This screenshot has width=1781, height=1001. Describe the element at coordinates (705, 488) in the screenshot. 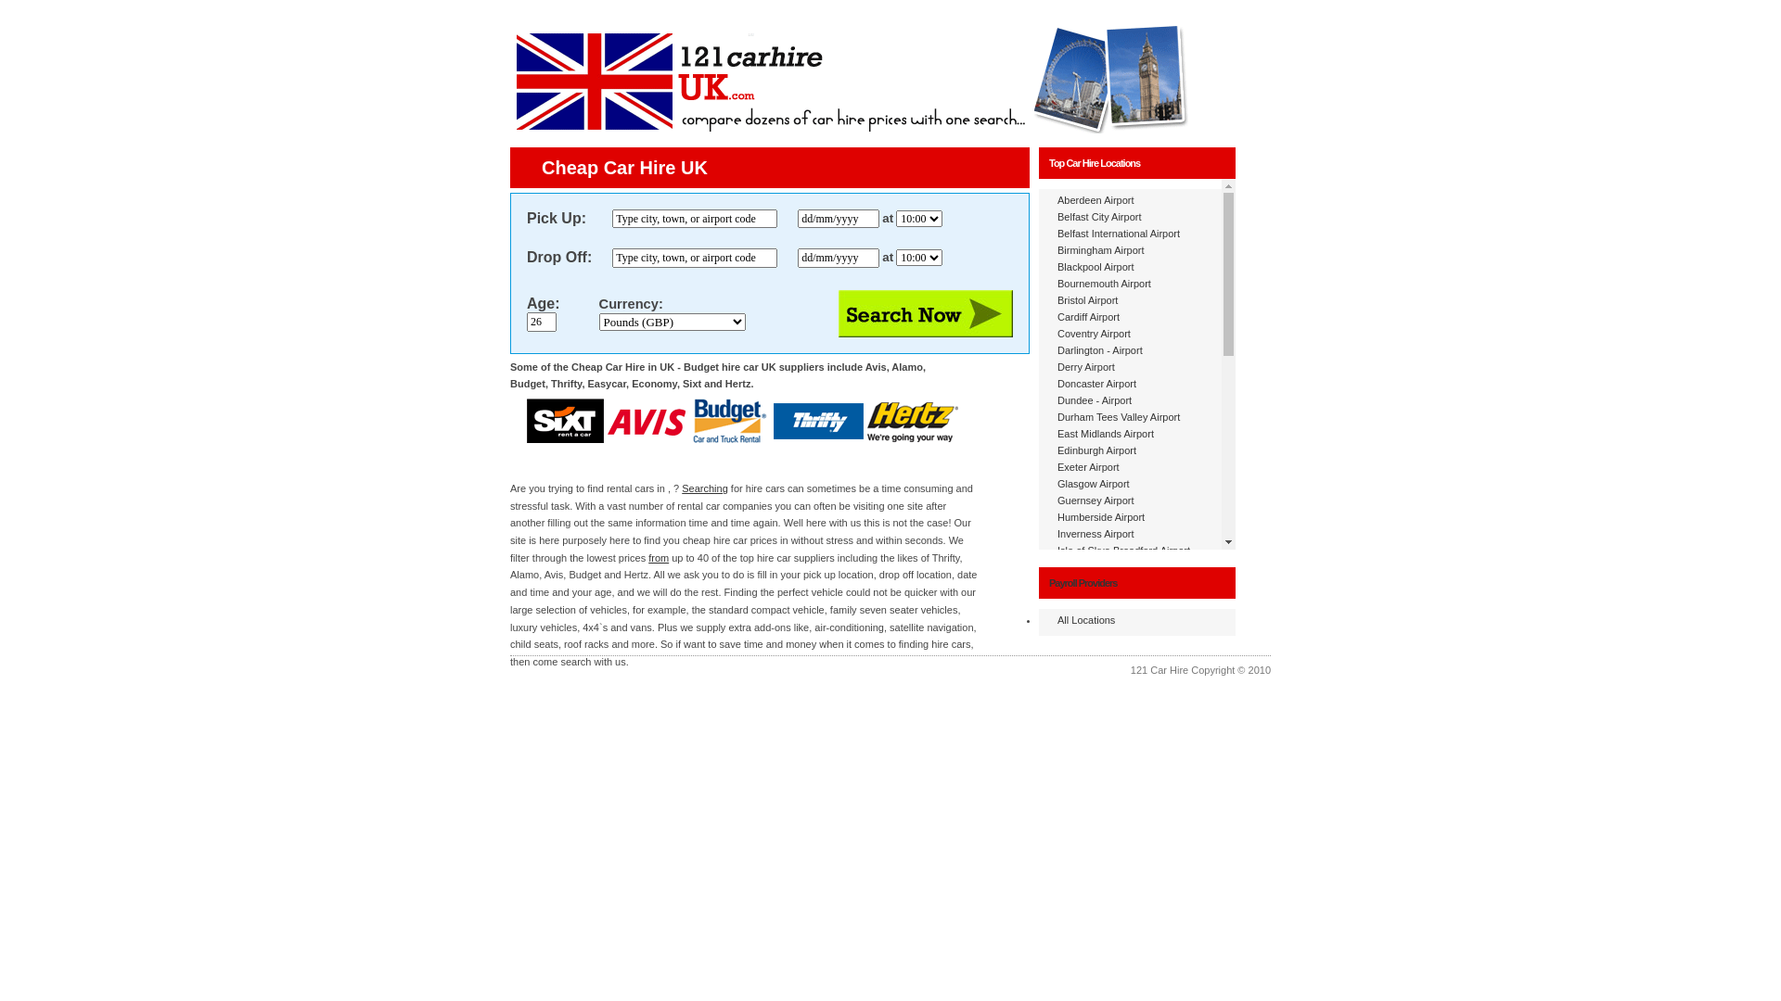

I see `Searching` at that location.